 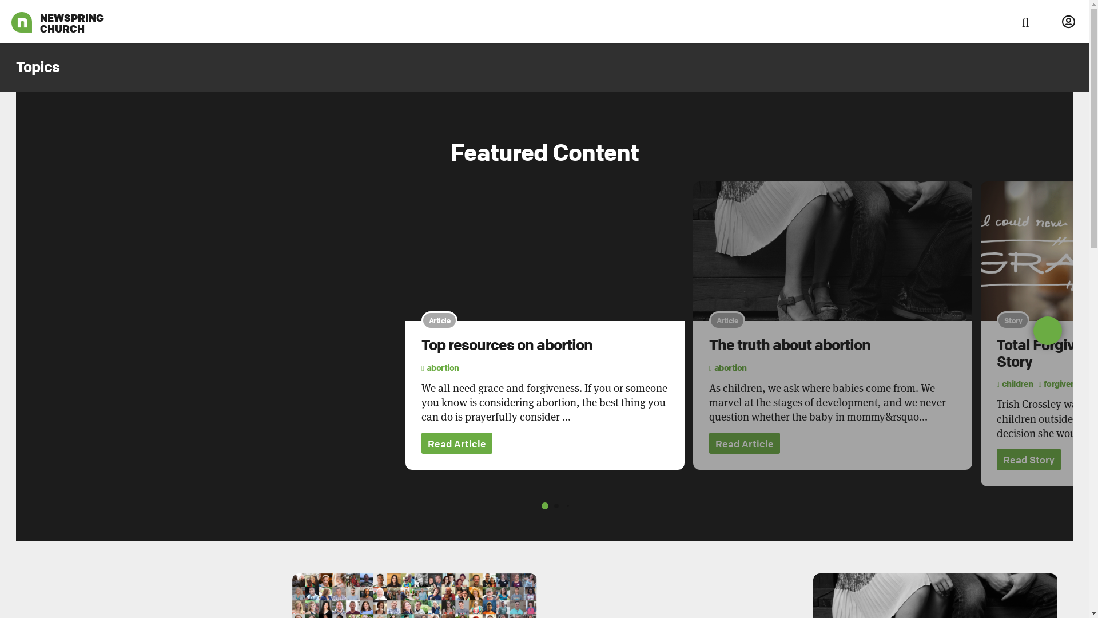 I want to click on Top resources on abortion, so click(x=507, y=345).